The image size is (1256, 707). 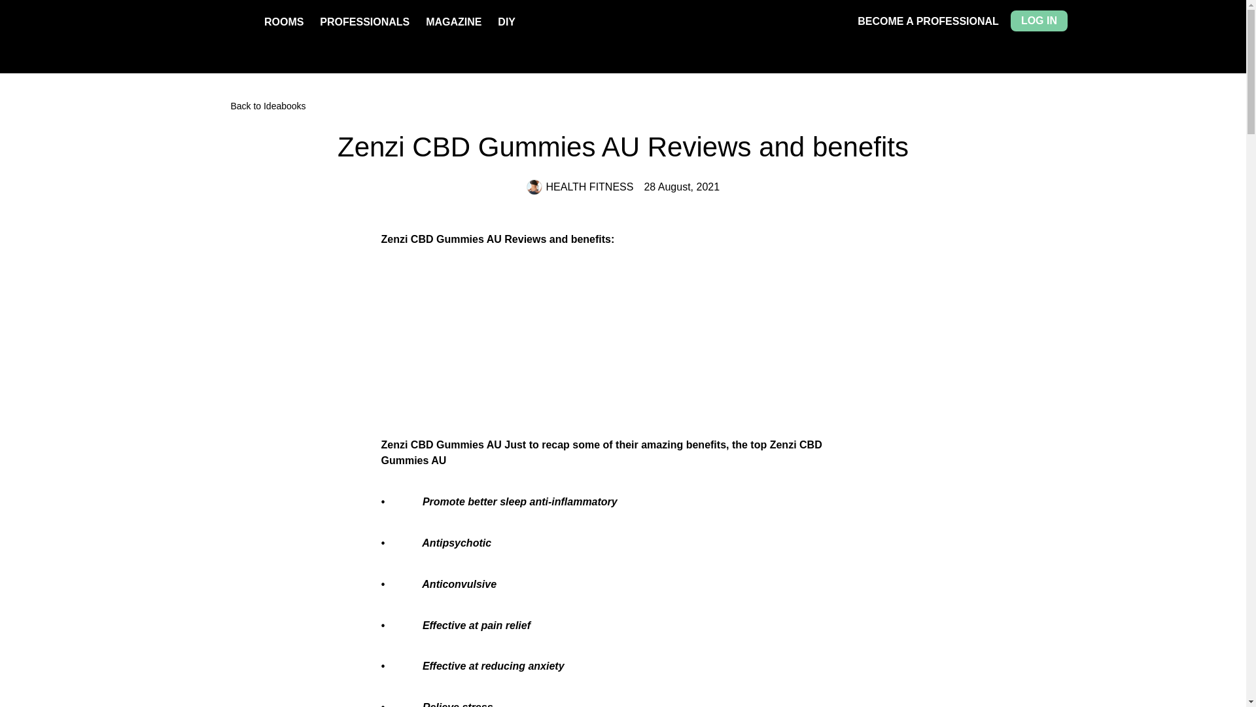 What do you see at coordinates (623, 106) in the screenshot?
I see `Back to Ideabooks` at bounding box center [623, 106].